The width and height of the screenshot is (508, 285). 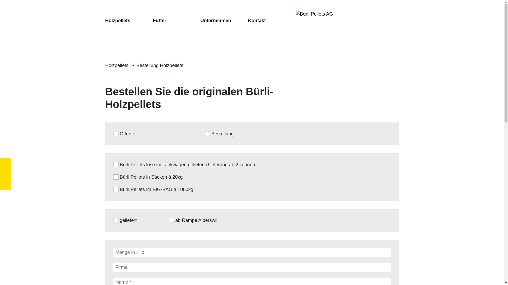 I want to click on Ziegelmatte 3
6248 Alberswil, so click(x=5, y=164).